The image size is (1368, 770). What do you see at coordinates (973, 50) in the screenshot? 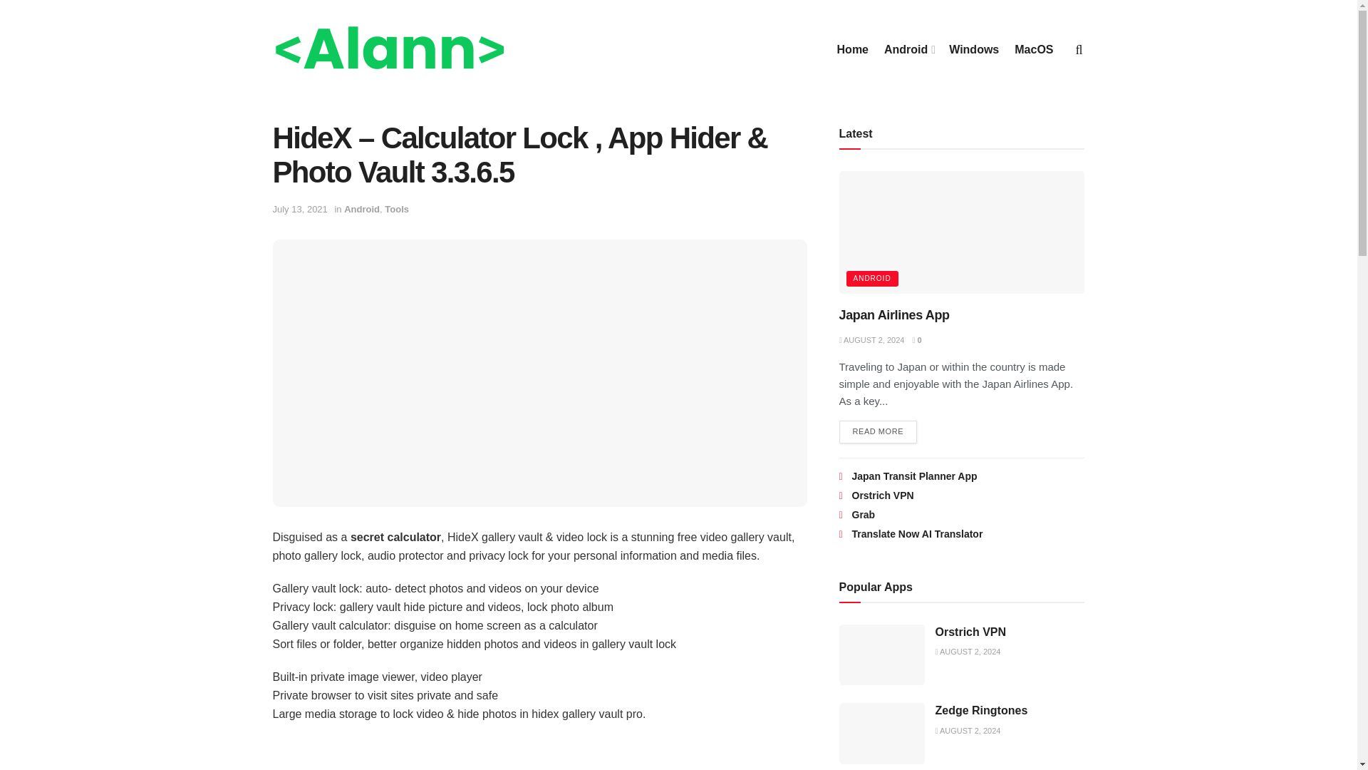
I see `Windows` at bounding box center [973, 50].